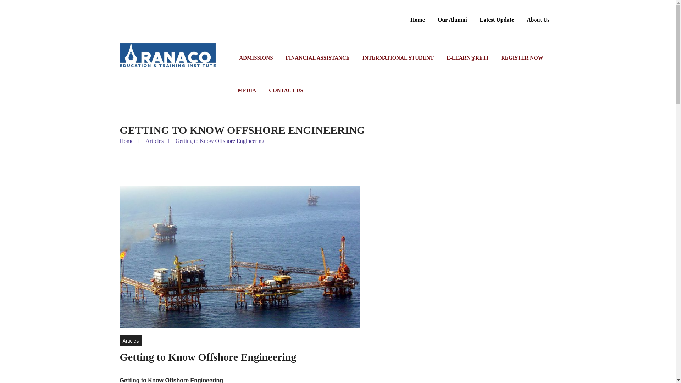 Image resolution: width=681 pixels, height=383 pixels. What do you see at coordinates (247, 90) in the screenshot?
I see `MEDIA` at bounding box center [247, 90].